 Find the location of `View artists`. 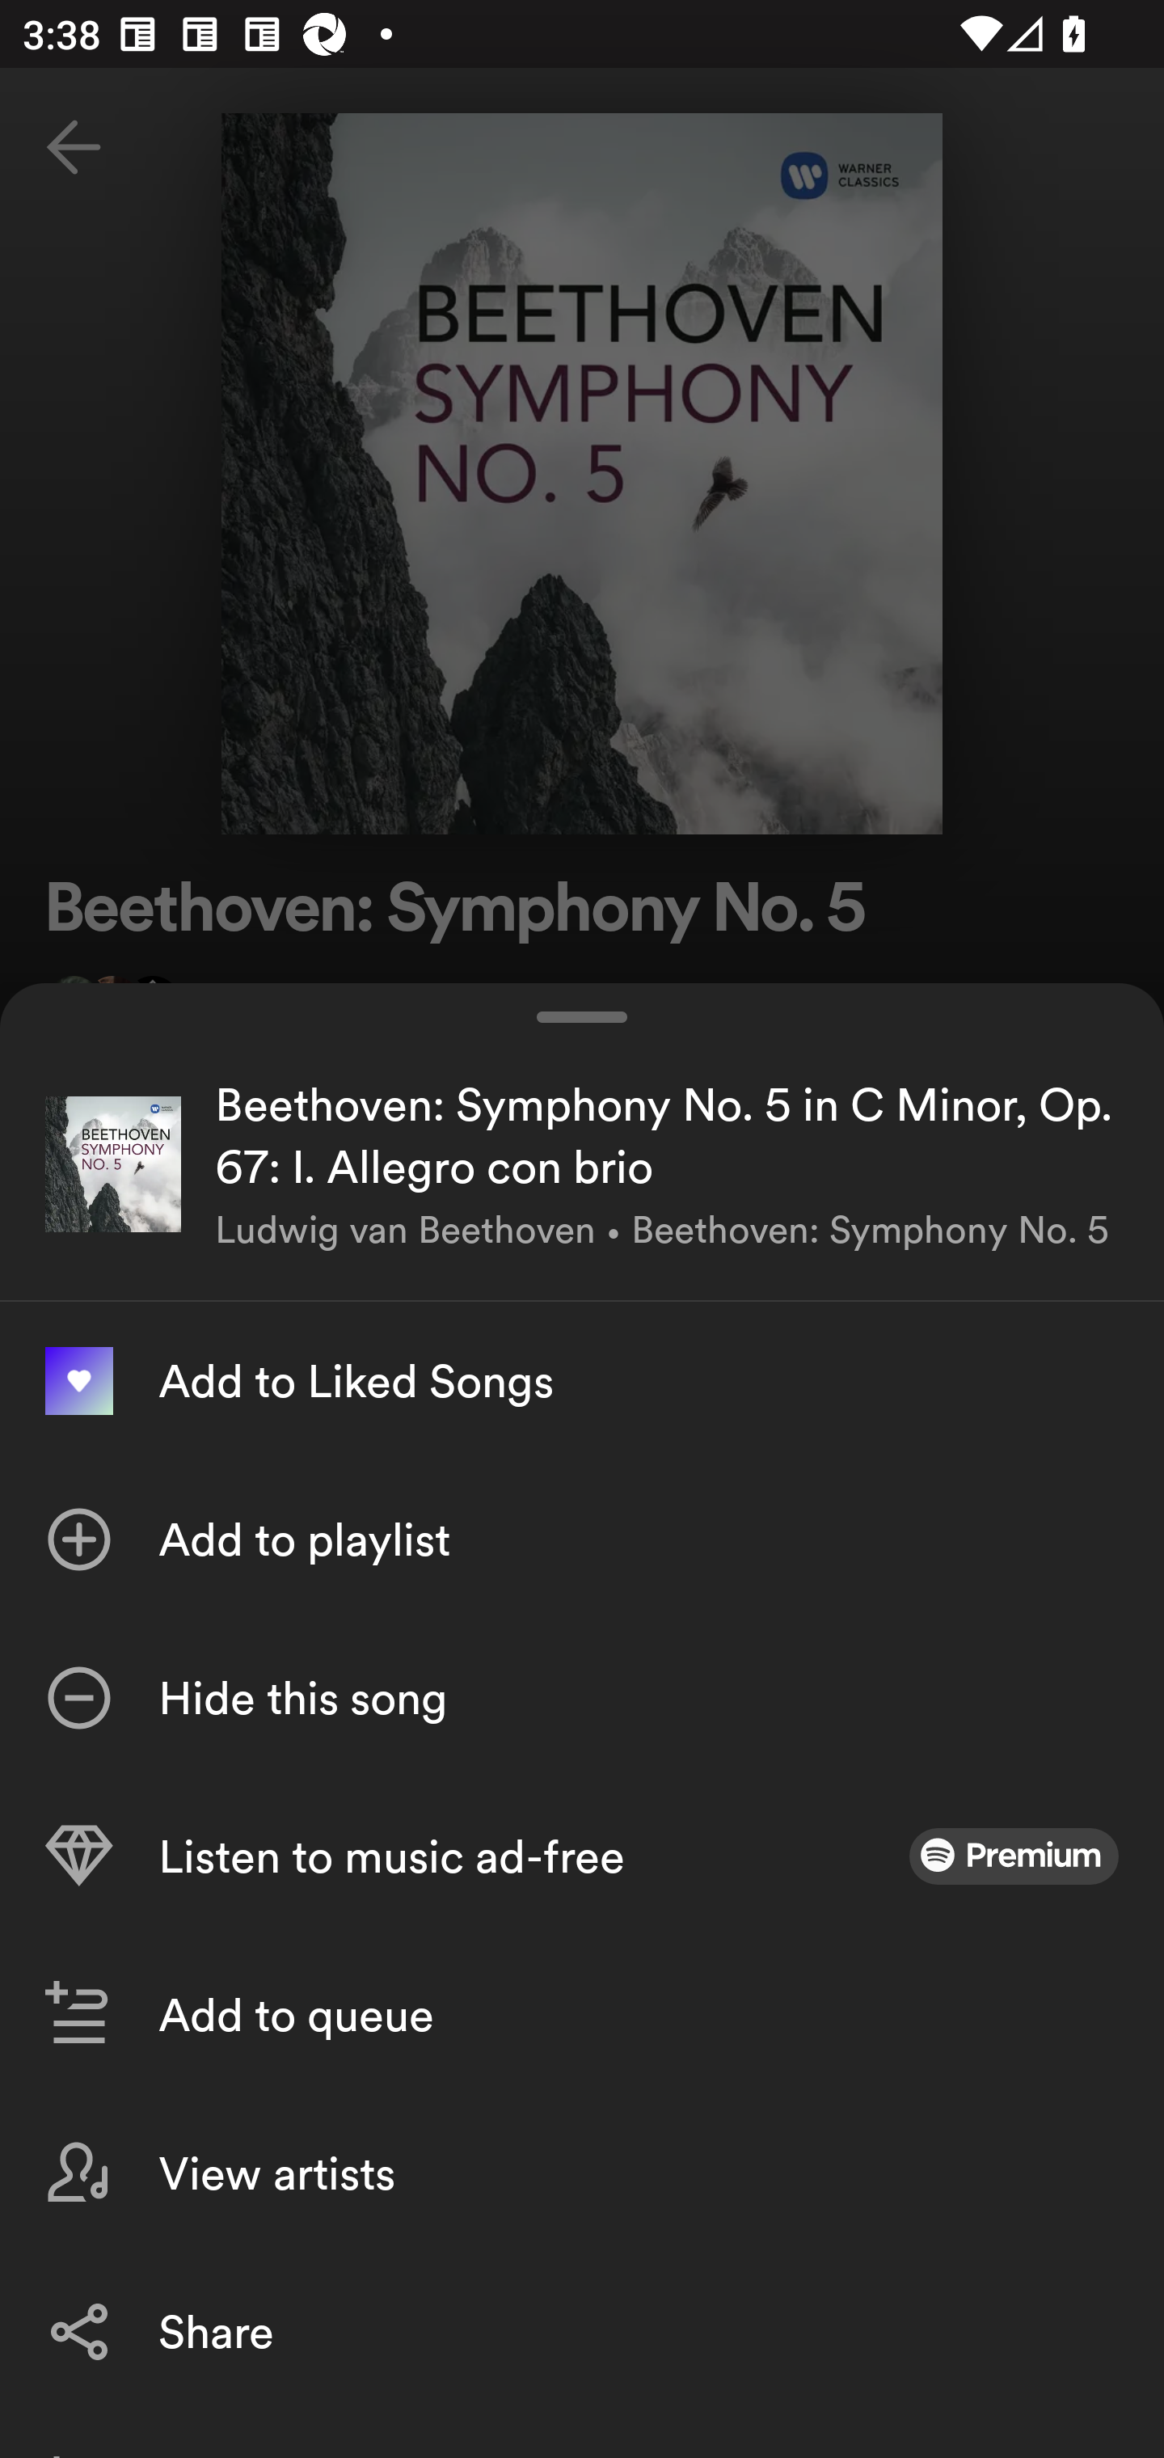

View artists is located at coordinates (582, 2173).